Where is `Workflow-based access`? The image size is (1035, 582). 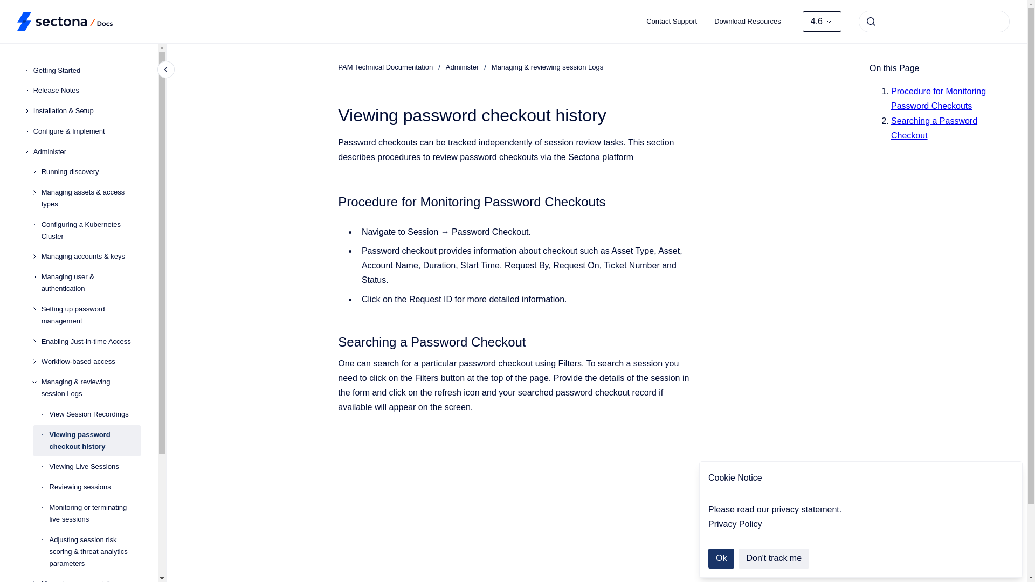
Workflow-based access is located at coordinates (91, 362).